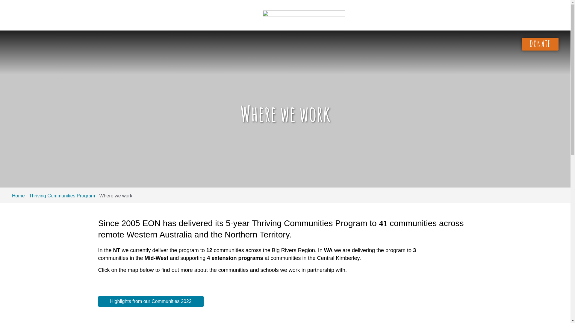 This screenshot has width=575, height=323. What do you see at coordinates (19, 196) in the screenshot?
I see `Home` at bounding box center [19, 196].